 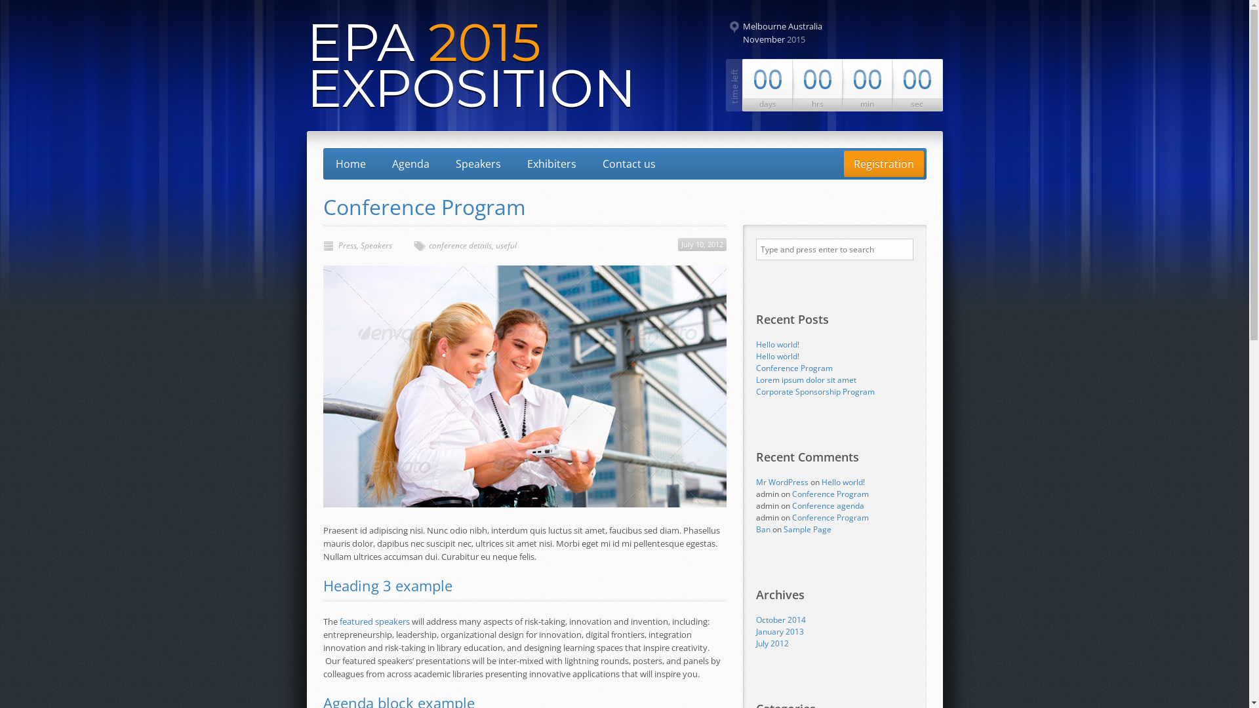 I want to click on Conference Program, so click(x=793, y=368).